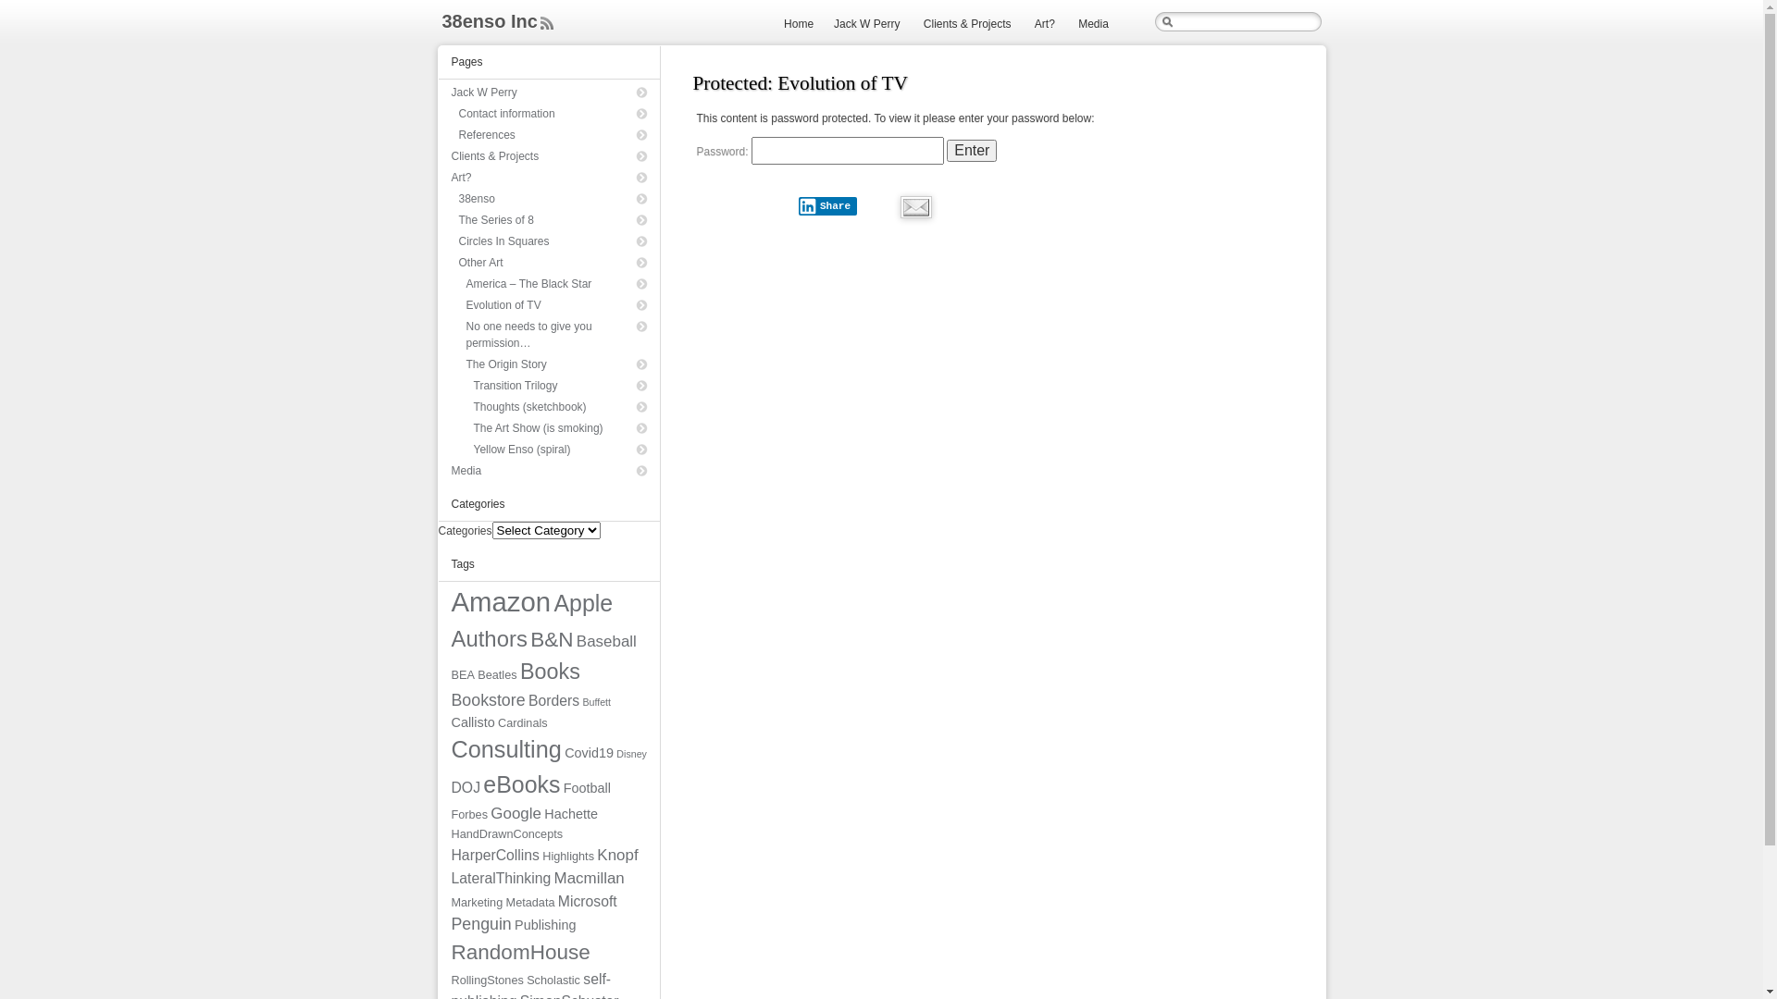  What do you see at coordinates (481, 924) in the screenshot?
I see `Penguin` at bounding box center [481, 924].